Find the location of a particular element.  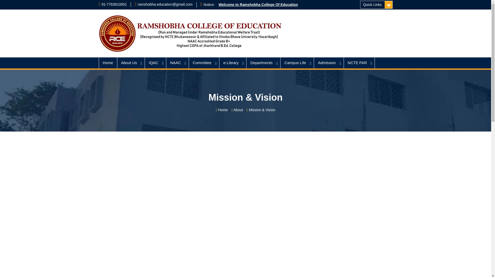

Welcome to Ramshobha College Of Education is located at coordinates (258, 4).